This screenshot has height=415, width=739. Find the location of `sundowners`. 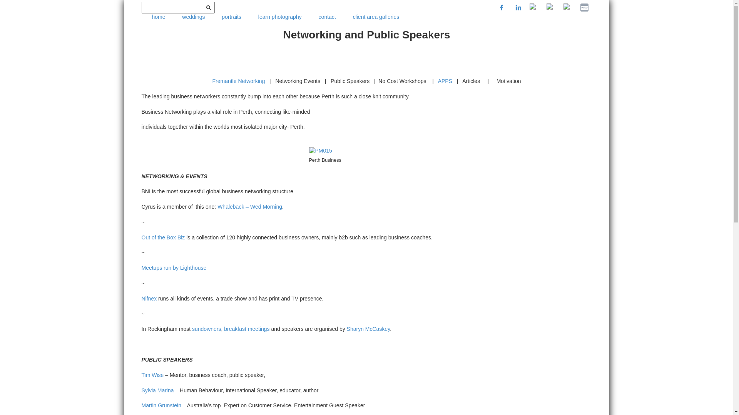

sundowners is located at coordinates (207, 329).